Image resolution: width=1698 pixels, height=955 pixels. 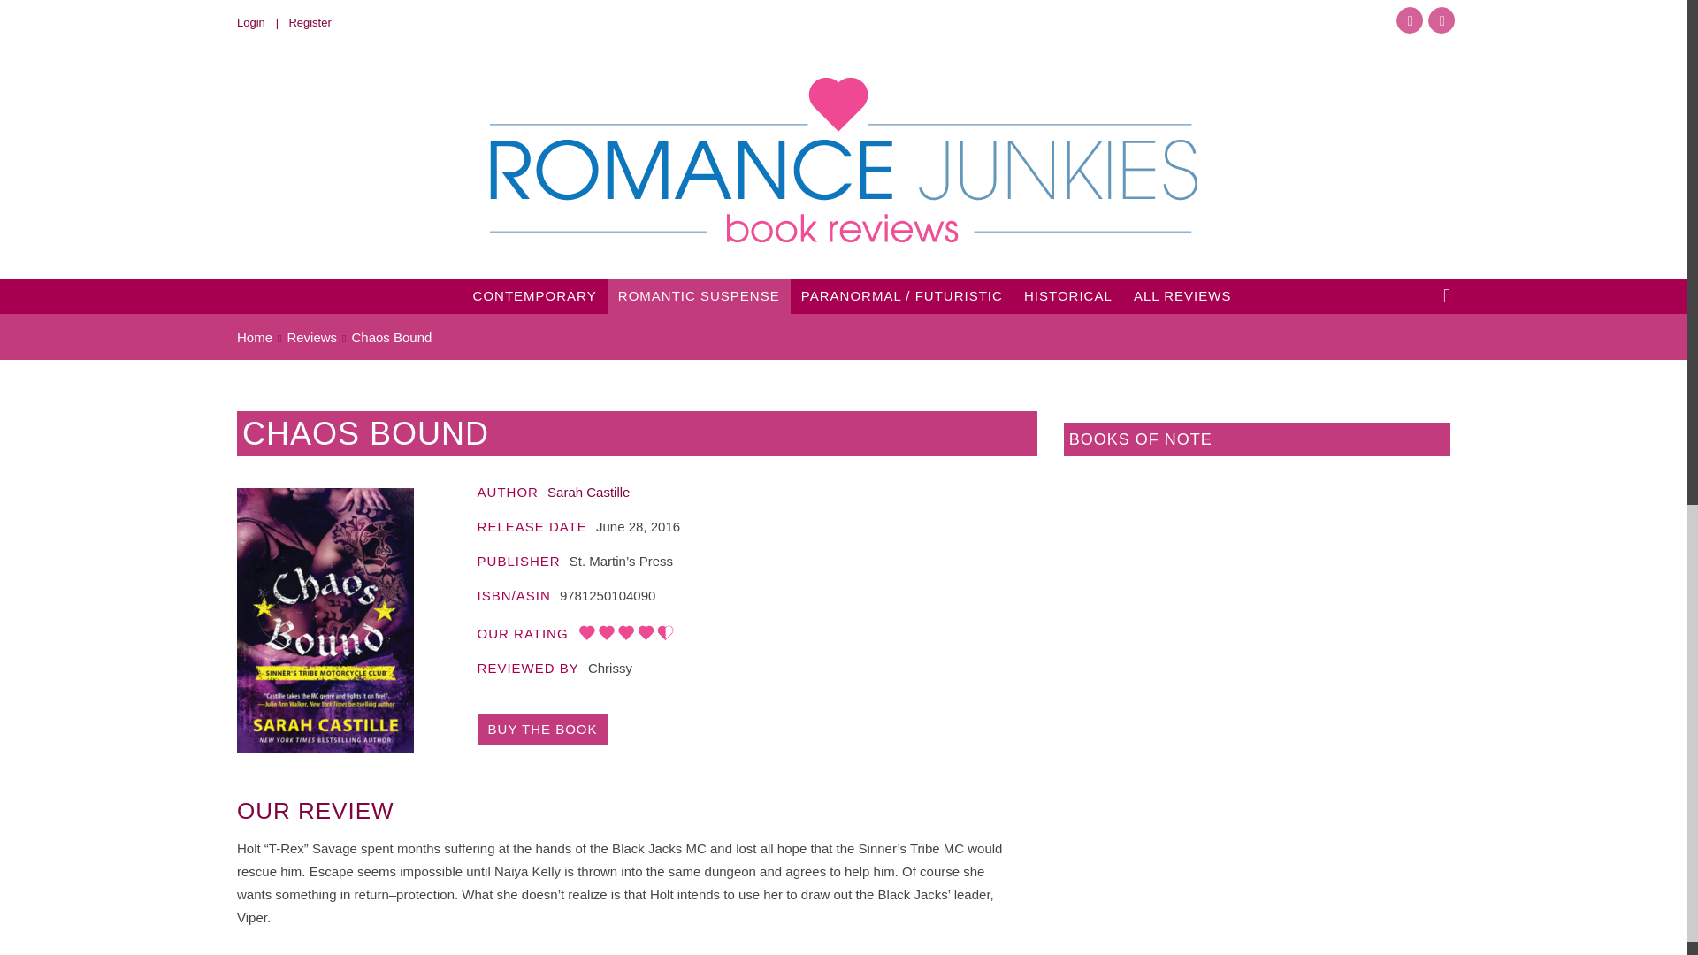 I want to click on ROMANTIC SUSPENSE, so click(x=699, y=297).